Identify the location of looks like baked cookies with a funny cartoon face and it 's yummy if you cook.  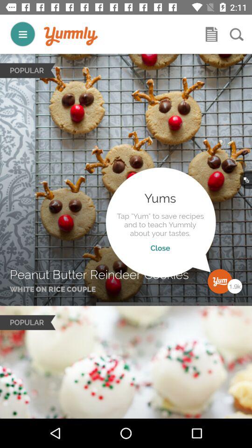
(71, 36).